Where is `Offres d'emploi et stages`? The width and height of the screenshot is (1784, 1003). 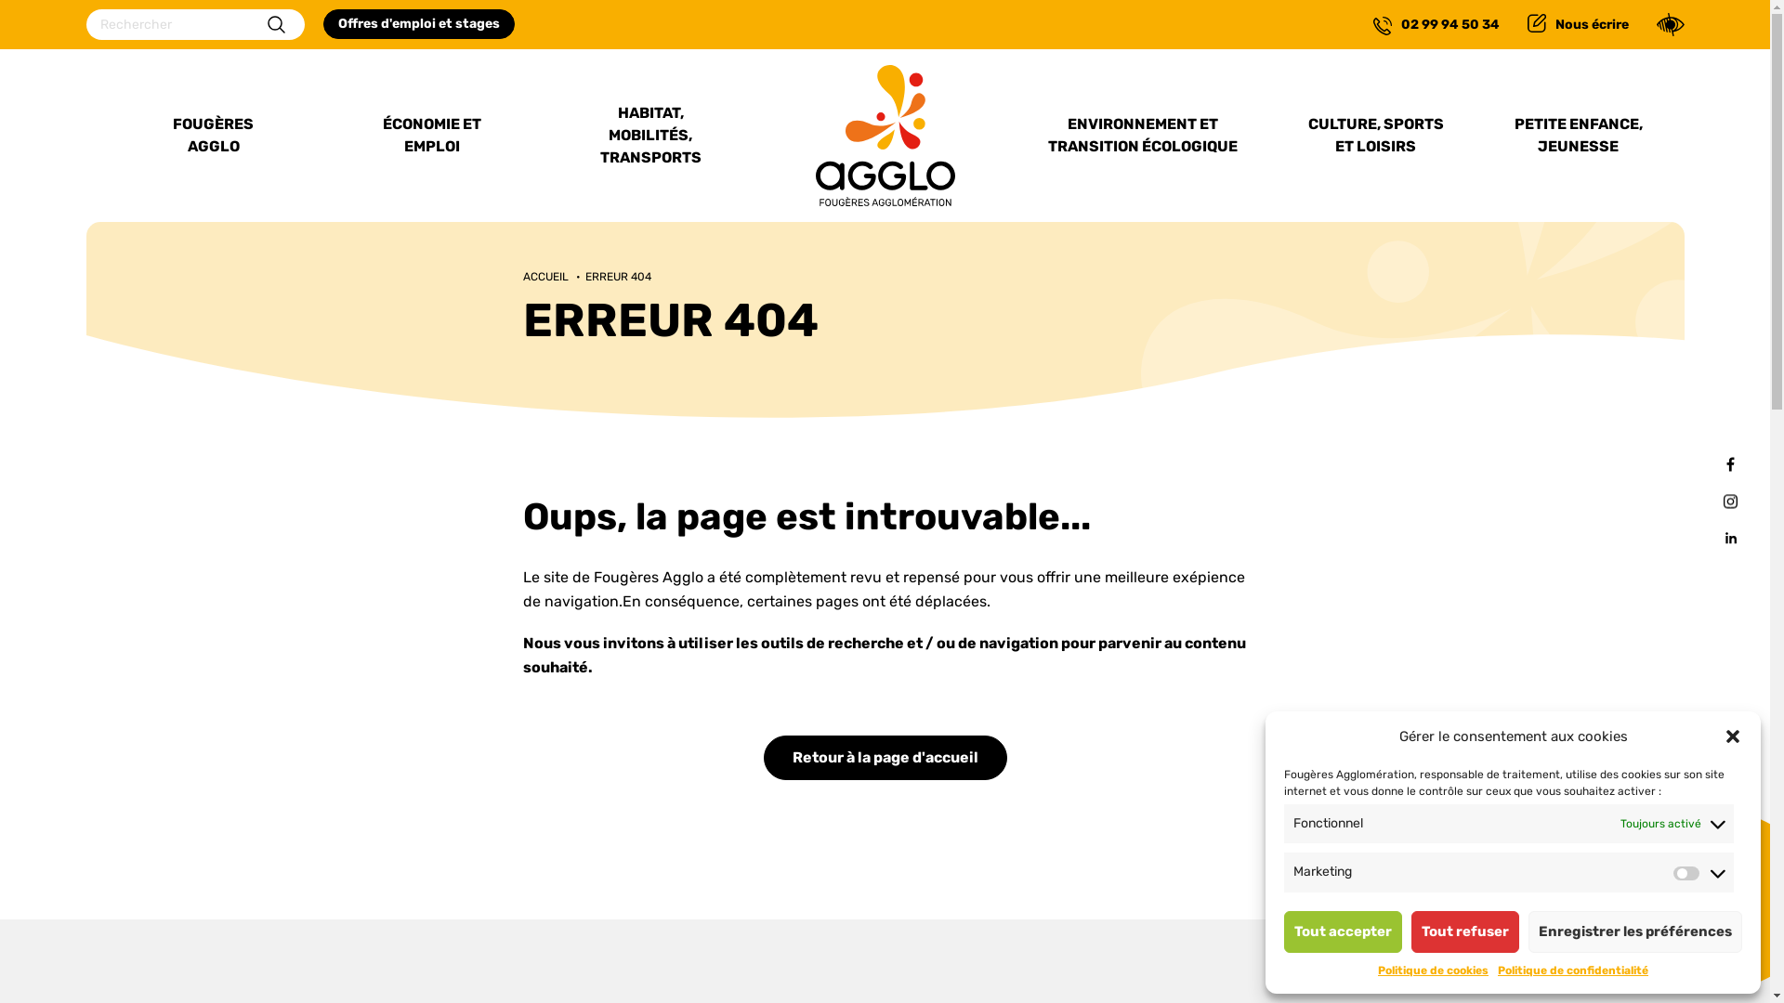
Offres d'emploi et stages is located at coordinates (419, 24).